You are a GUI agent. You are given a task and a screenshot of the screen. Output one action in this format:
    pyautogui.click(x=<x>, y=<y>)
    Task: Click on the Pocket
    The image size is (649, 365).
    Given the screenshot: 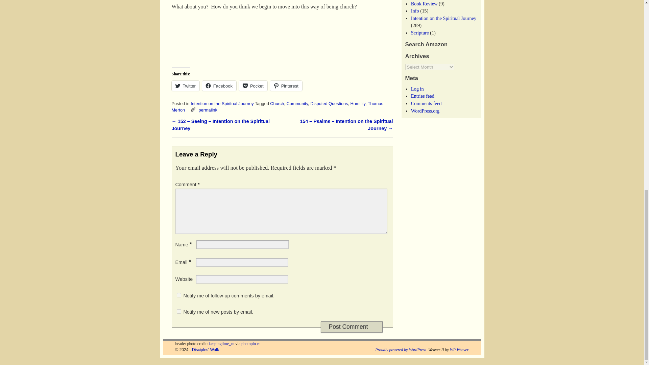 What is the action you would take?
    pyautogui.click(x=253, y=86)
    